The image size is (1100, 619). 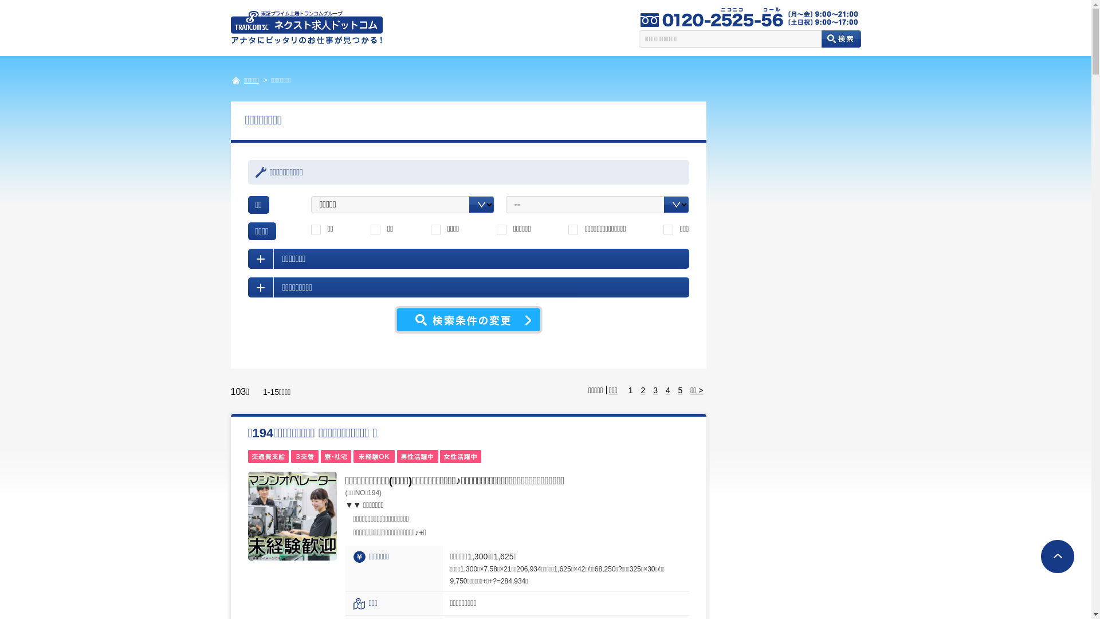 What do you see at coordinates (681, 390) in the screenshot?
I see `5` at bounding box center [681, 390].